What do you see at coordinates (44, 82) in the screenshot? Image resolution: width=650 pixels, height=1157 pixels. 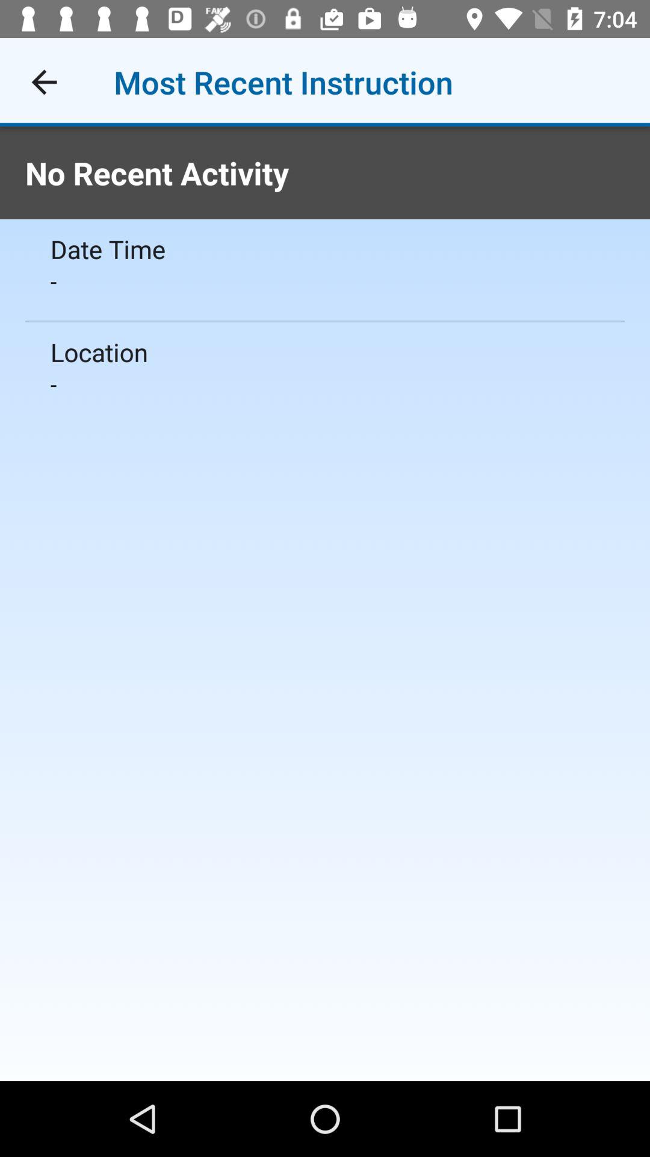 I see `turn on the icon at the top left corner` at bounding box center [44, 82].